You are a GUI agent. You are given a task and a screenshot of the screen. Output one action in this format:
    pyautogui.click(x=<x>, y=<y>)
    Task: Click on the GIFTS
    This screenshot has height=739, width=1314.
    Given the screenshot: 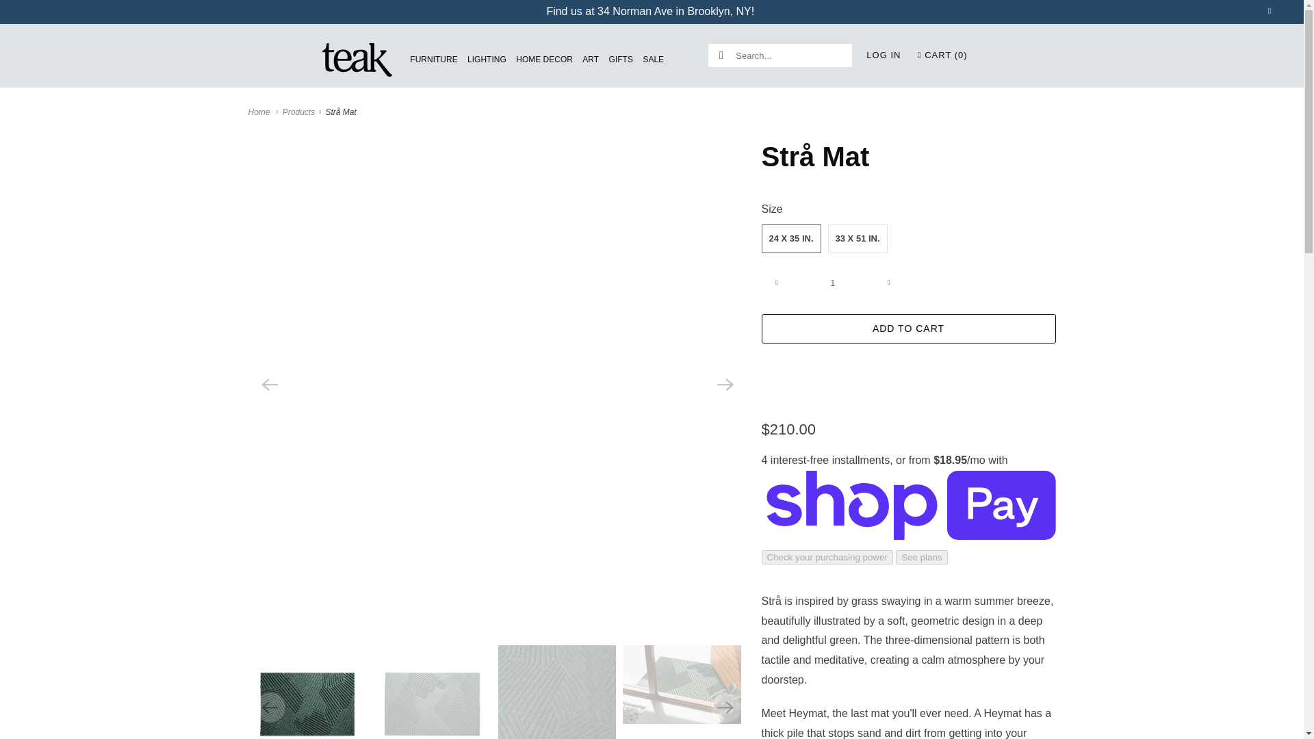 What is the action you would take?
    pyautogui.click(x=621, y=60)
    